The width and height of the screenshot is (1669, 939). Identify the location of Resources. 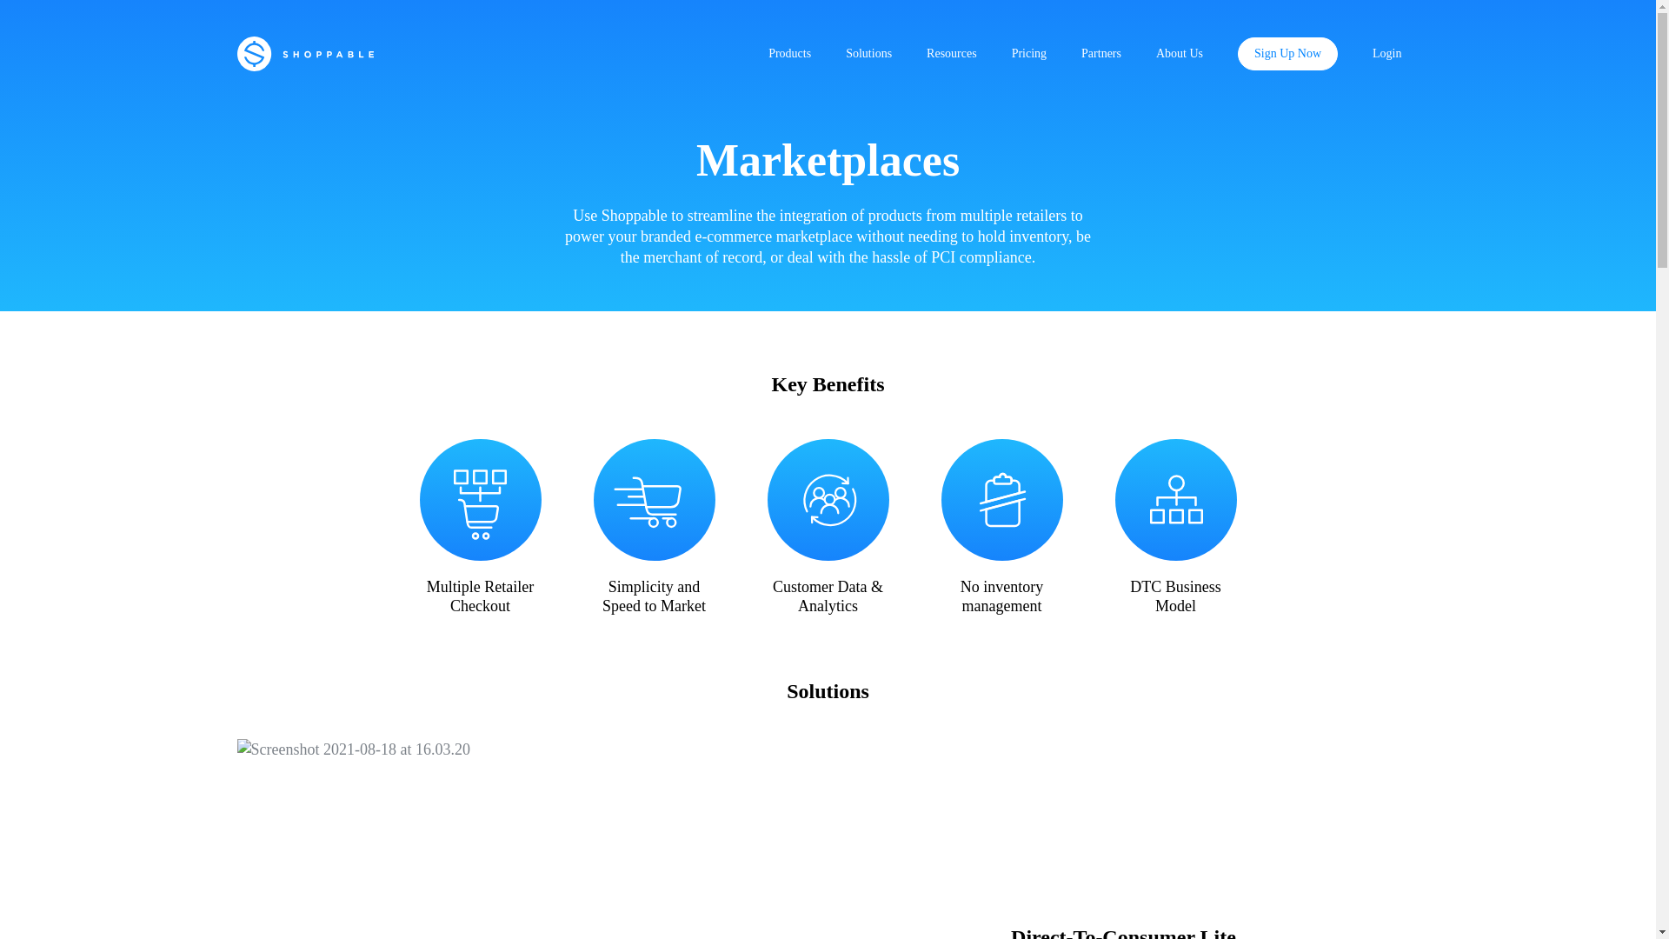
(952, 54).